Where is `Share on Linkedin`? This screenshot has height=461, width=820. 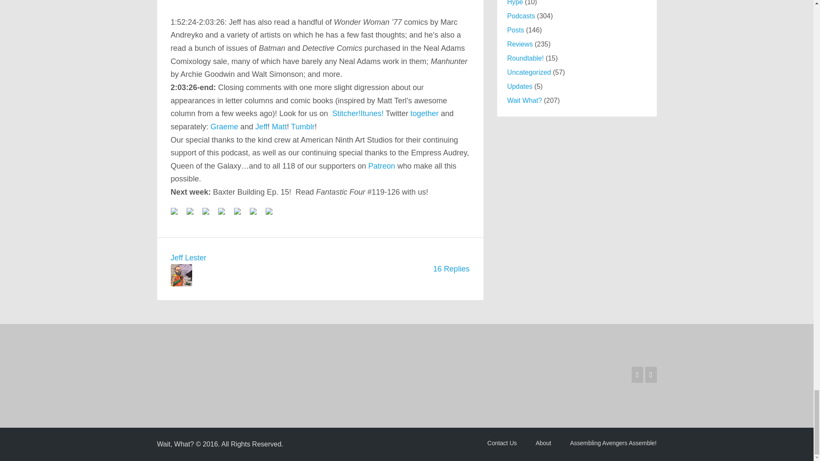 Share on Linkedin is located at coordinates (237, 211).